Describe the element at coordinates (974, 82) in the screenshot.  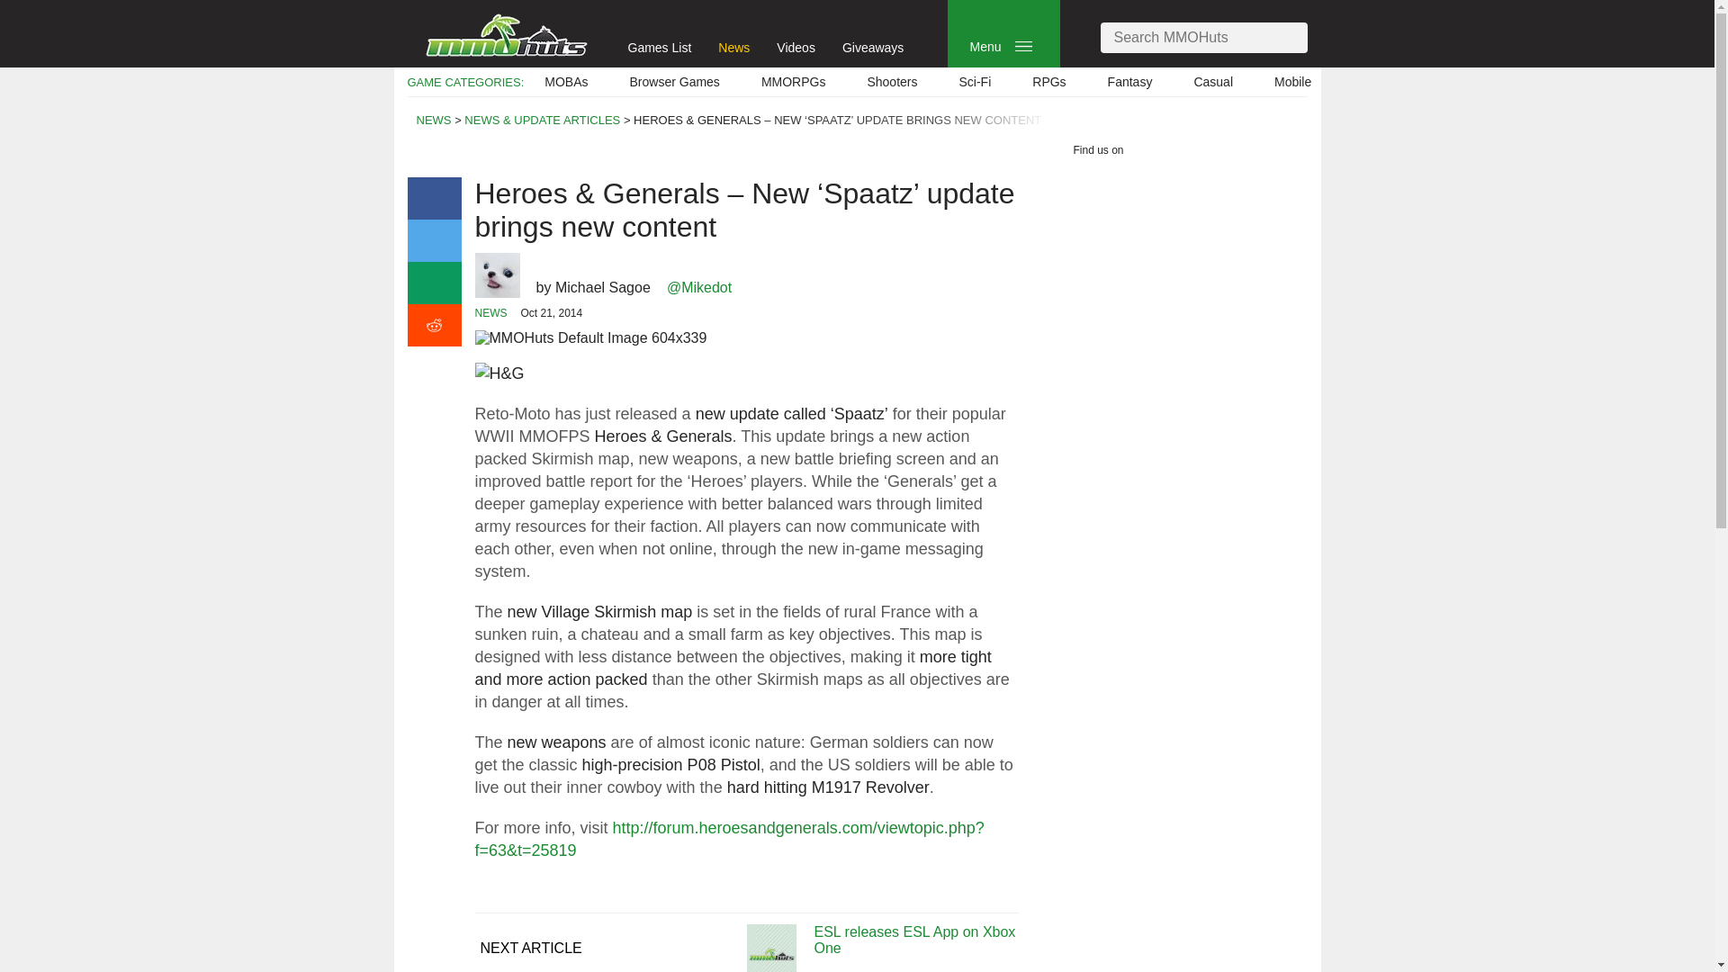
I see `Sci-Fi` at that location.